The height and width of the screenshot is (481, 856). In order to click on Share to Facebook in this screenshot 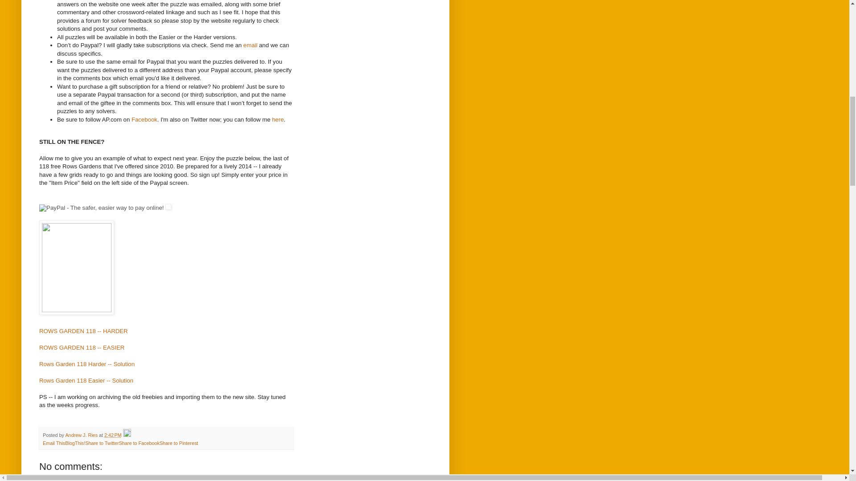, I will do `click(139, 443)`.